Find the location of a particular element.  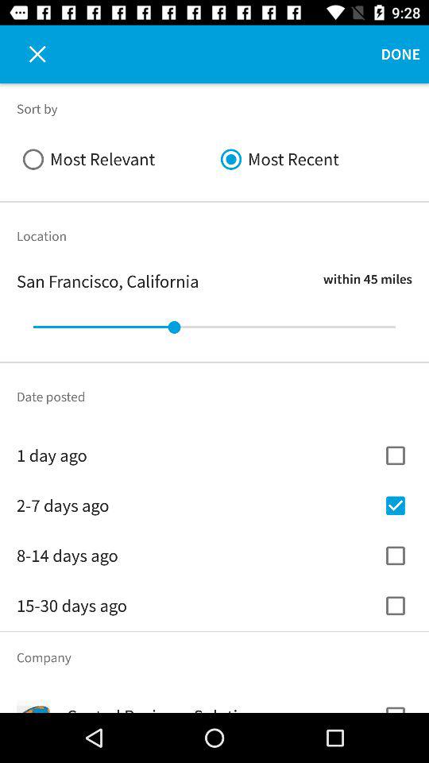

tap the icon to the left of filter icon is located at coordinates (29, 54).